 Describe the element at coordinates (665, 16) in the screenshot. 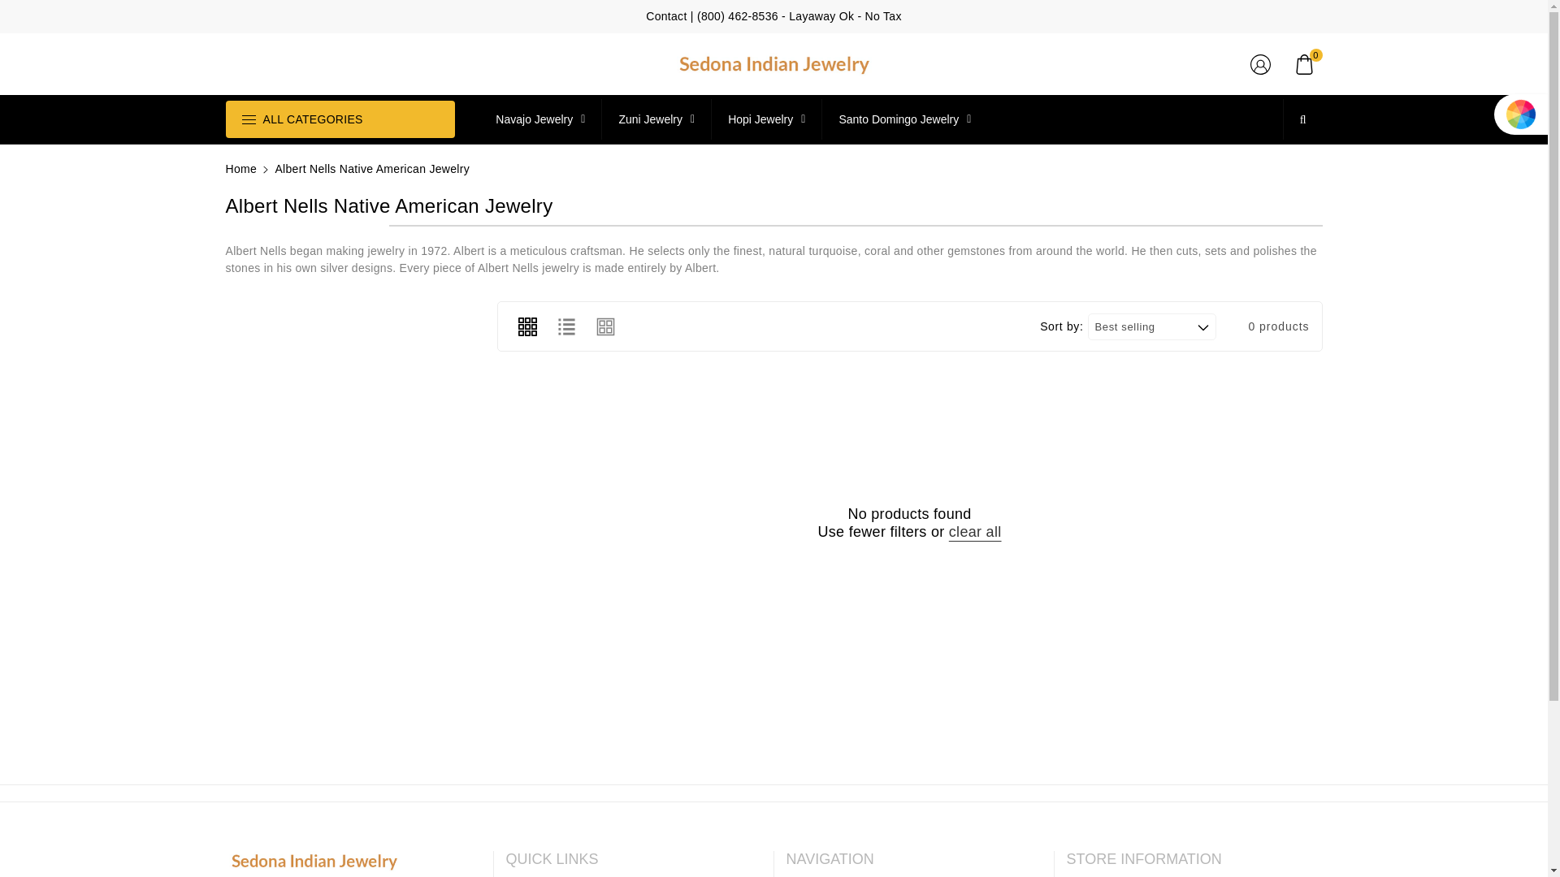

I see `Contact` at that location.